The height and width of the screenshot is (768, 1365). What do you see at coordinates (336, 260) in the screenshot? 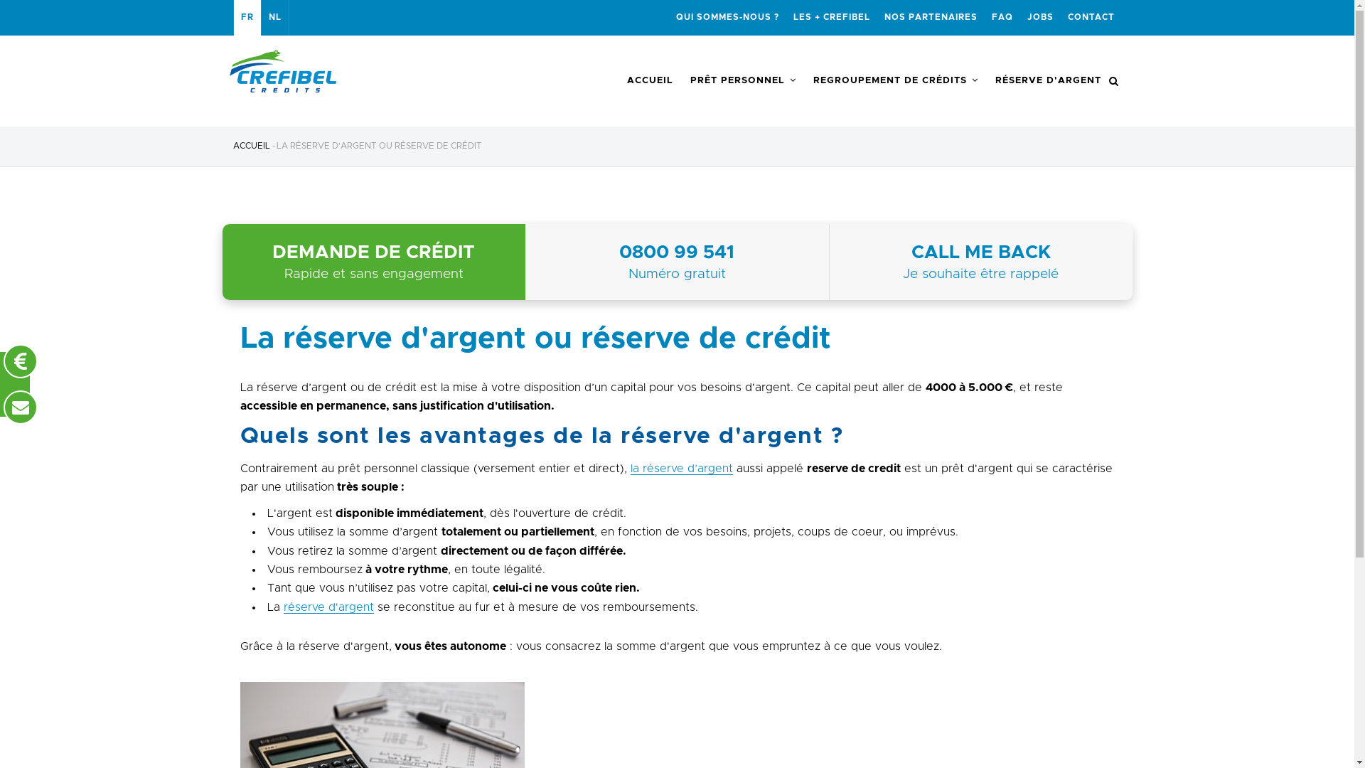
I see `DEMANDE D'INFORMATIONS` at bounding box center [336, 260].